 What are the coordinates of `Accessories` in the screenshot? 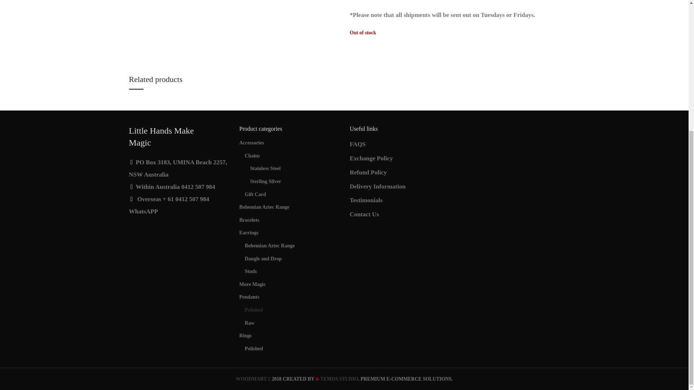 It's located at (289, 143).